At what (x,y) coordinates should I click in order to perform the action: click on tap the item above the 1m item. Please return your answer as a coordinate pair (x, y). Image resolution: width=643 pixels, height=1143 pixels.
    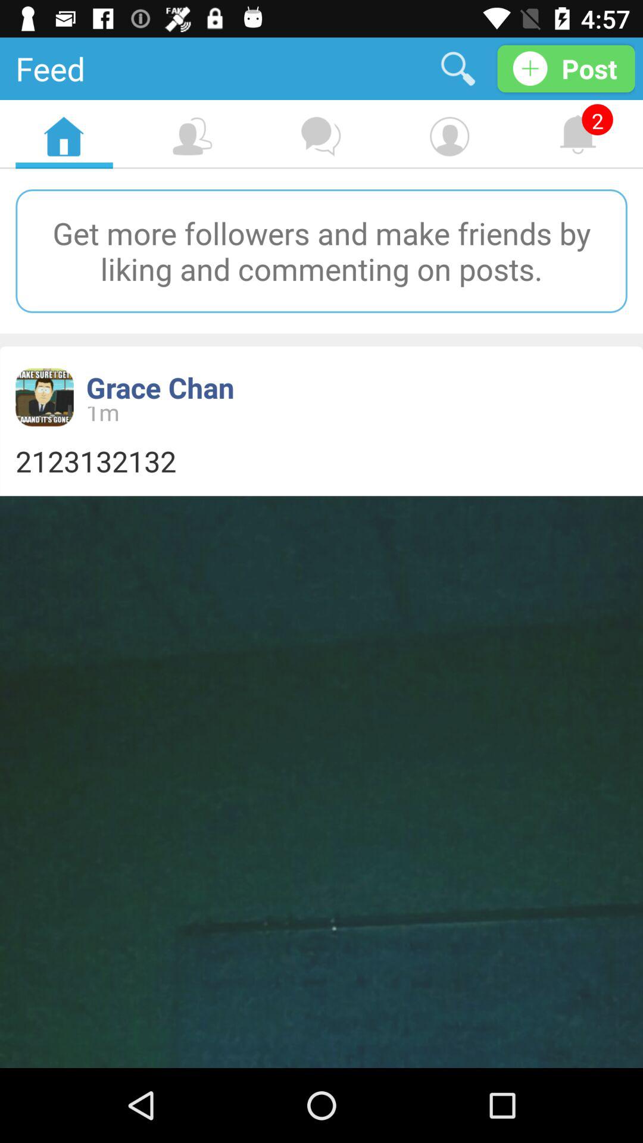
    Looking at the image, I should click on (160, 387).